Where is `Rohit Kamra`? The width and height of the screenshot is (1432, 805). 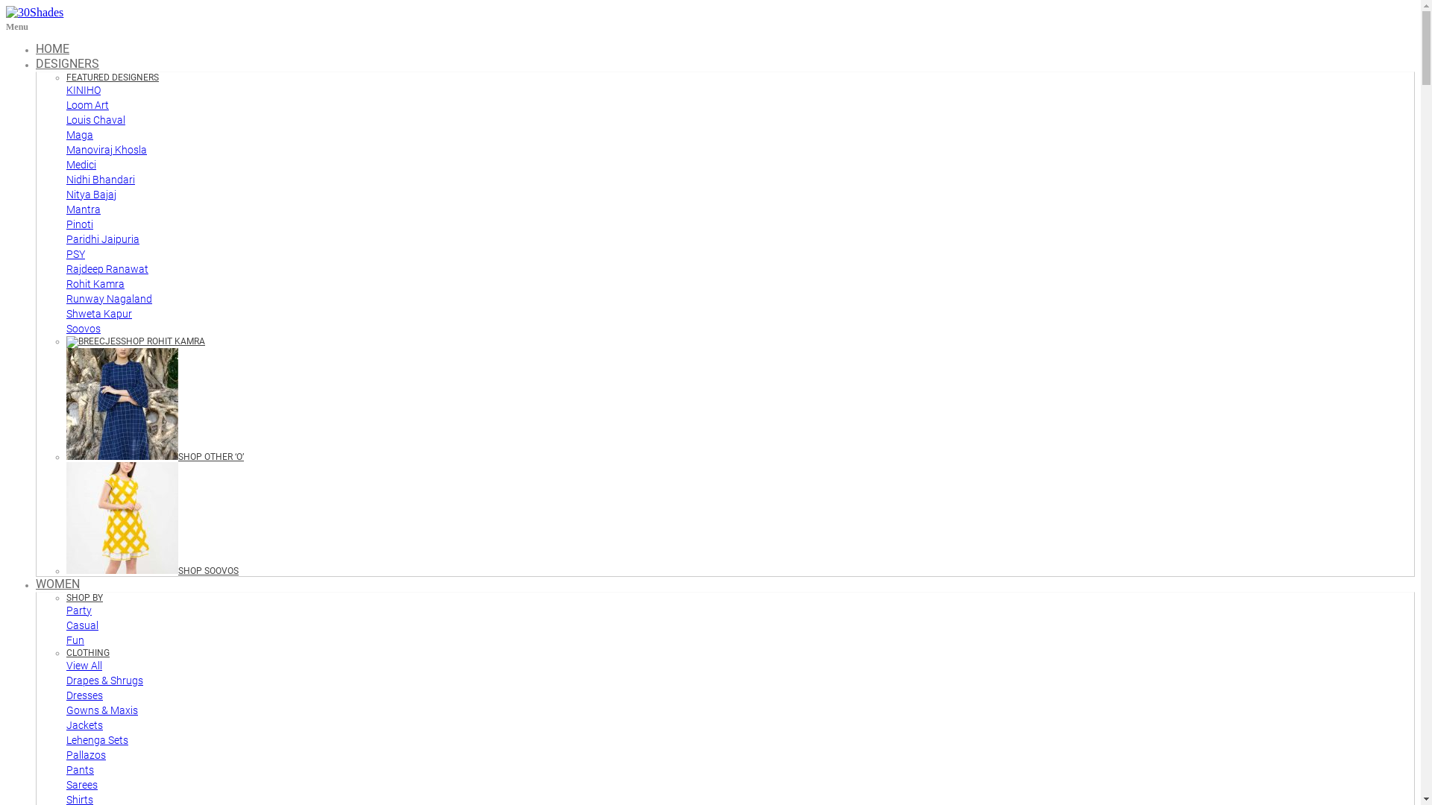
Rohit Kamra is located at coordinates (95, 284).